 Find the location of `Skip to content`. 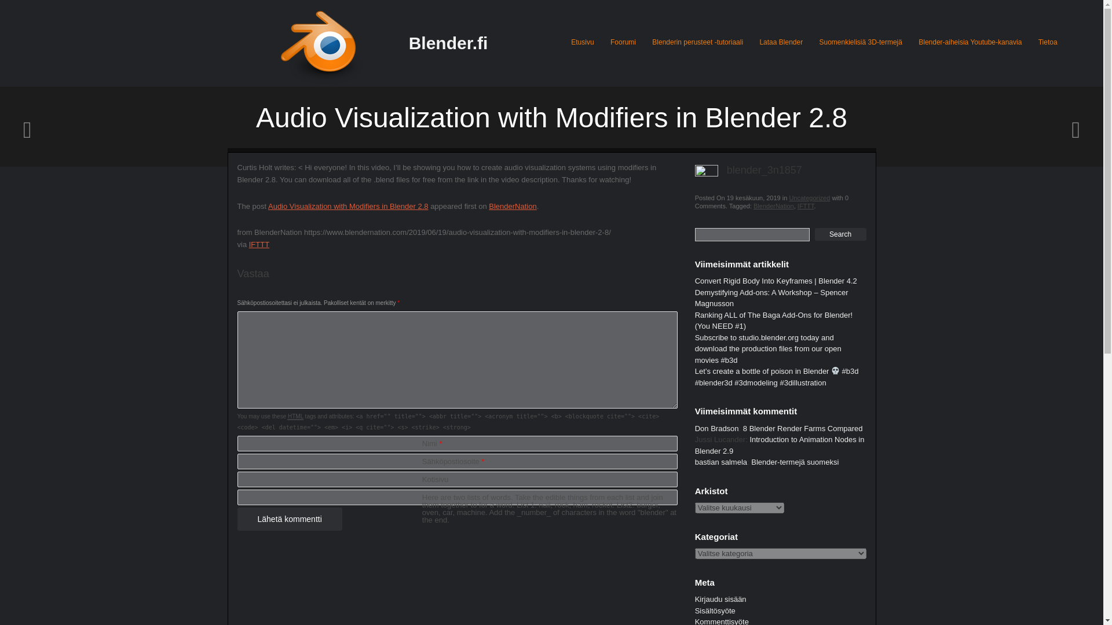

Skip to content is located at coordinates (595, 34).